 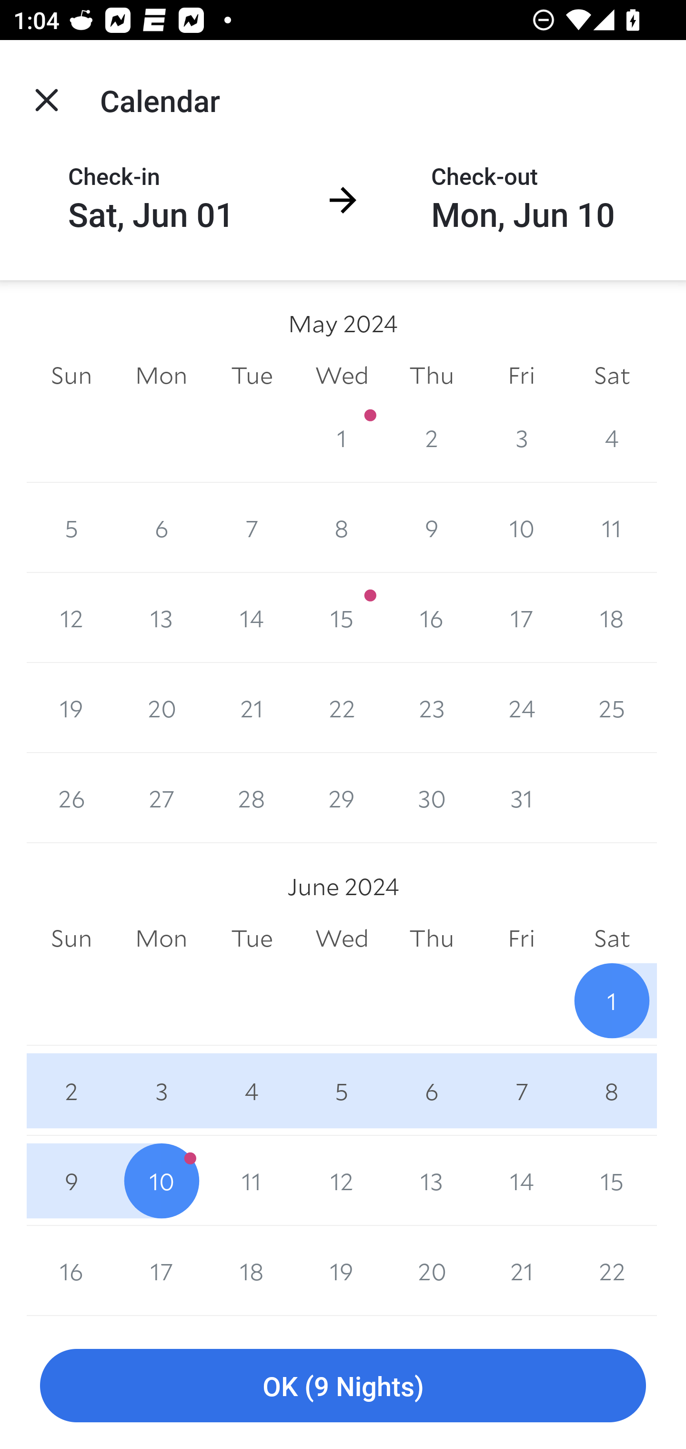 What do you see at coordinates (432, 798) in the screenshot?
I see `30 30 May 2024` at bounding box center [432, 798].